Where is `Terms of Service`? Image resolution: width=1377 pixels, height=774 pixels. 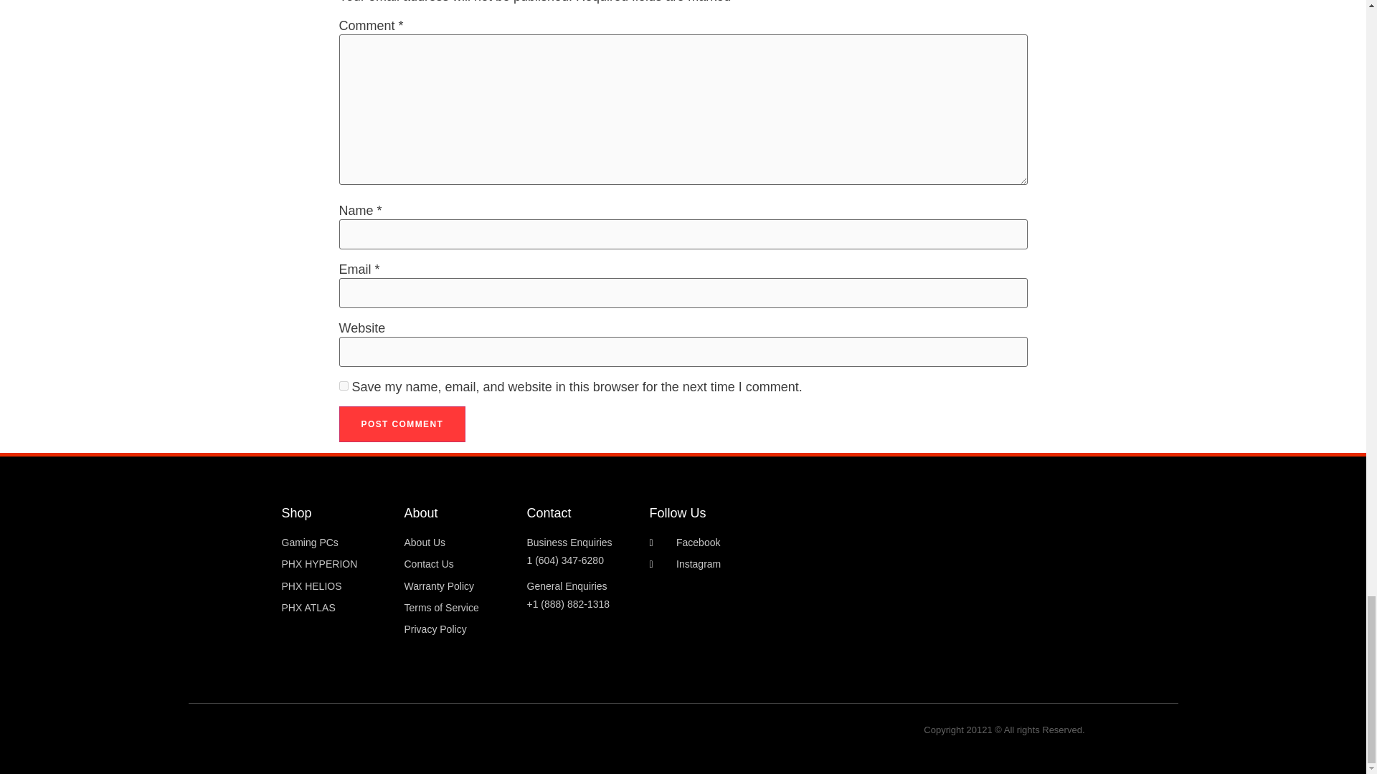 Terms of Service is located at coordinates (458, 608).